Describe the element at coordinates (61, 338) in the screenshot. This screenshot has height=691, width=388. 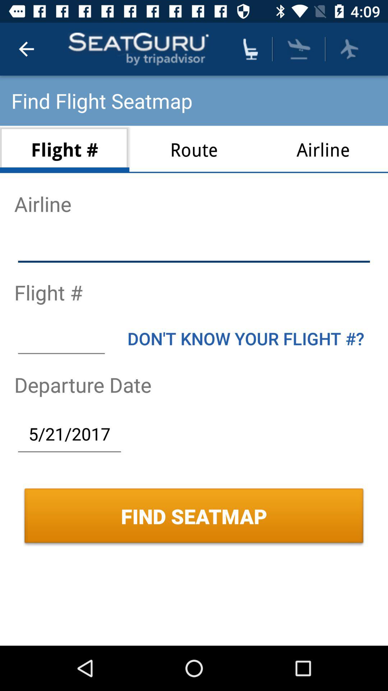
I see `type the text bar` at that location.